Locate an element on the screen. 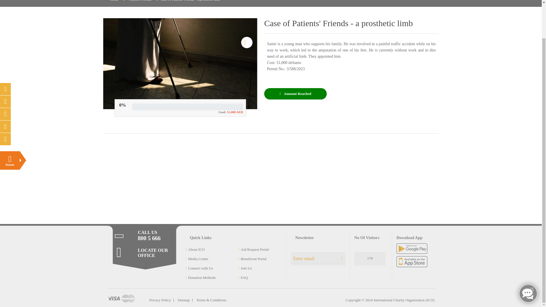 Image resolution: width=546 pixels, height=307 pixels. Zakat Calculator is located at coordinates (5, 61).